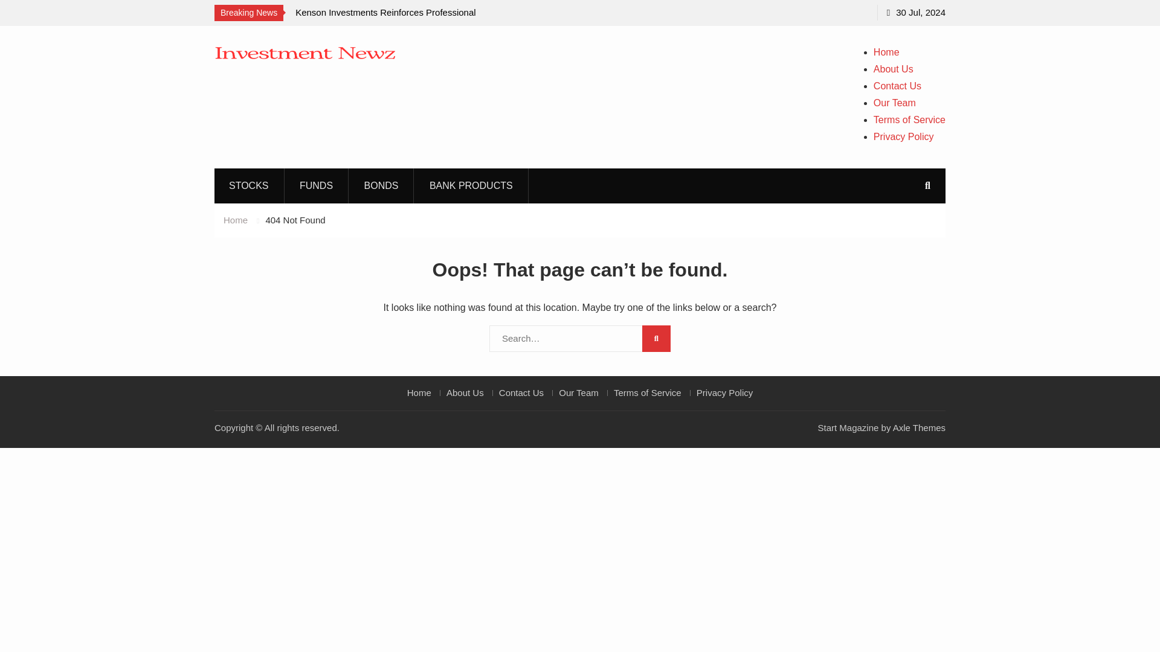 The width and height of the screenshot is (1160, 652). Describe the element at coordinates (236, 220) in the screenshot. I see `Home` at that location.